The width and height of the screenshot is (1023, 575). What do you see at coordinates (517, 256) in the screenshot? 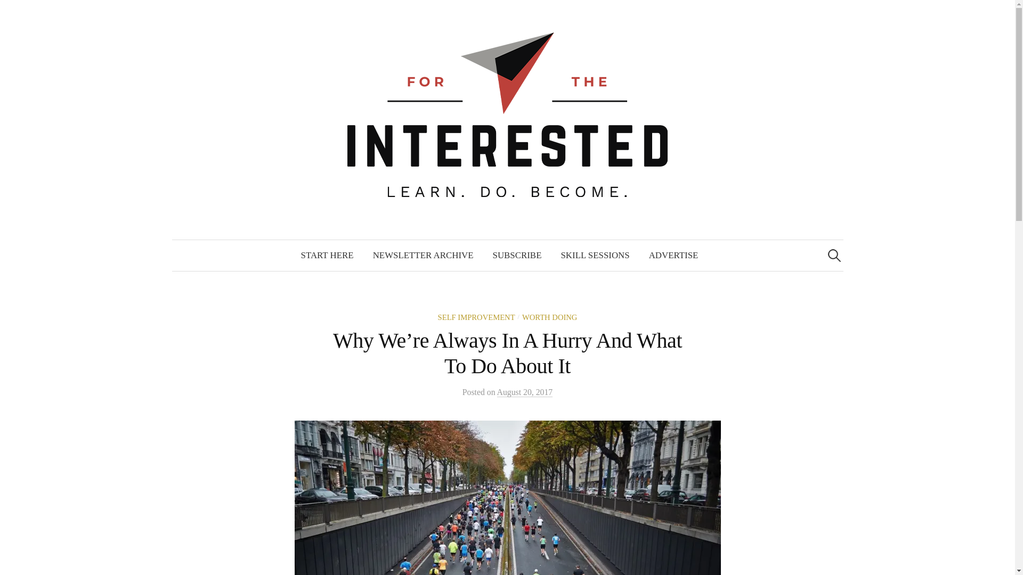
I see `SUBSCRIBE` at bounding box center [517, 256].